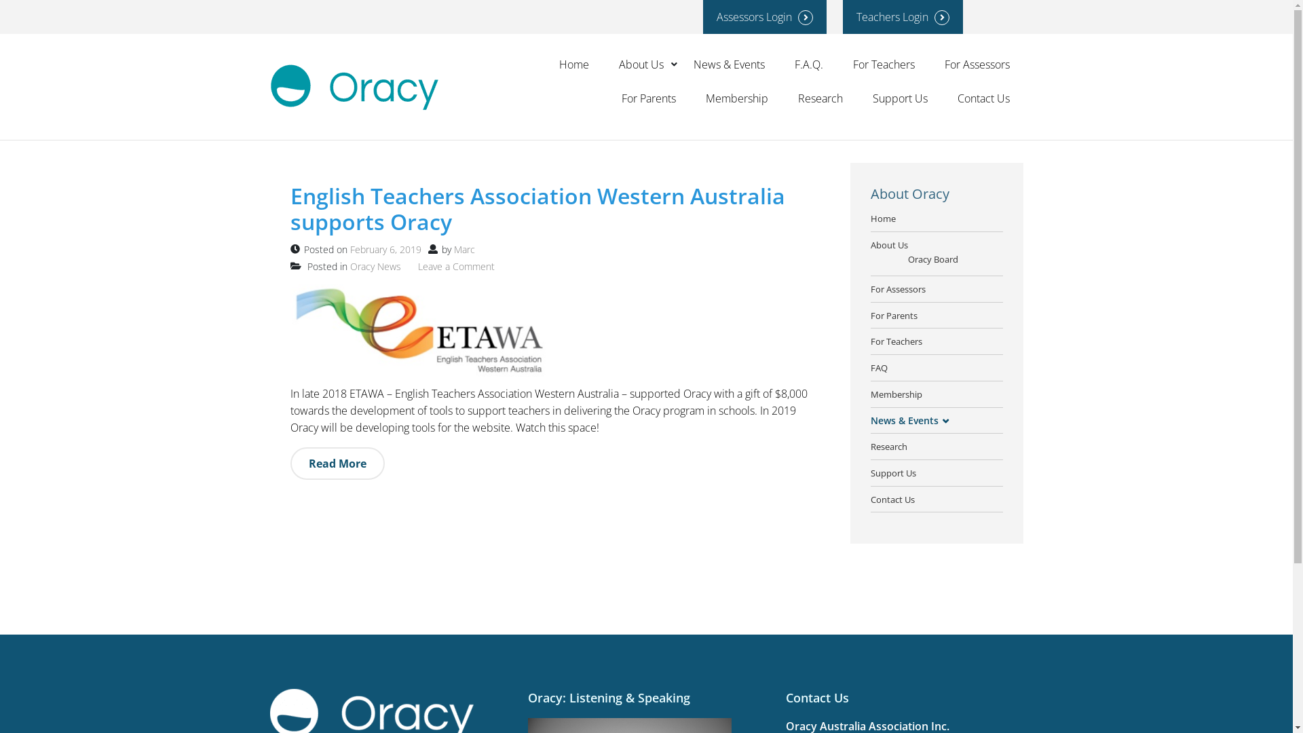  What do you see at coordinates (641, 64) in the screenshot?
I see `About Us` at bounding box center [641, 64].